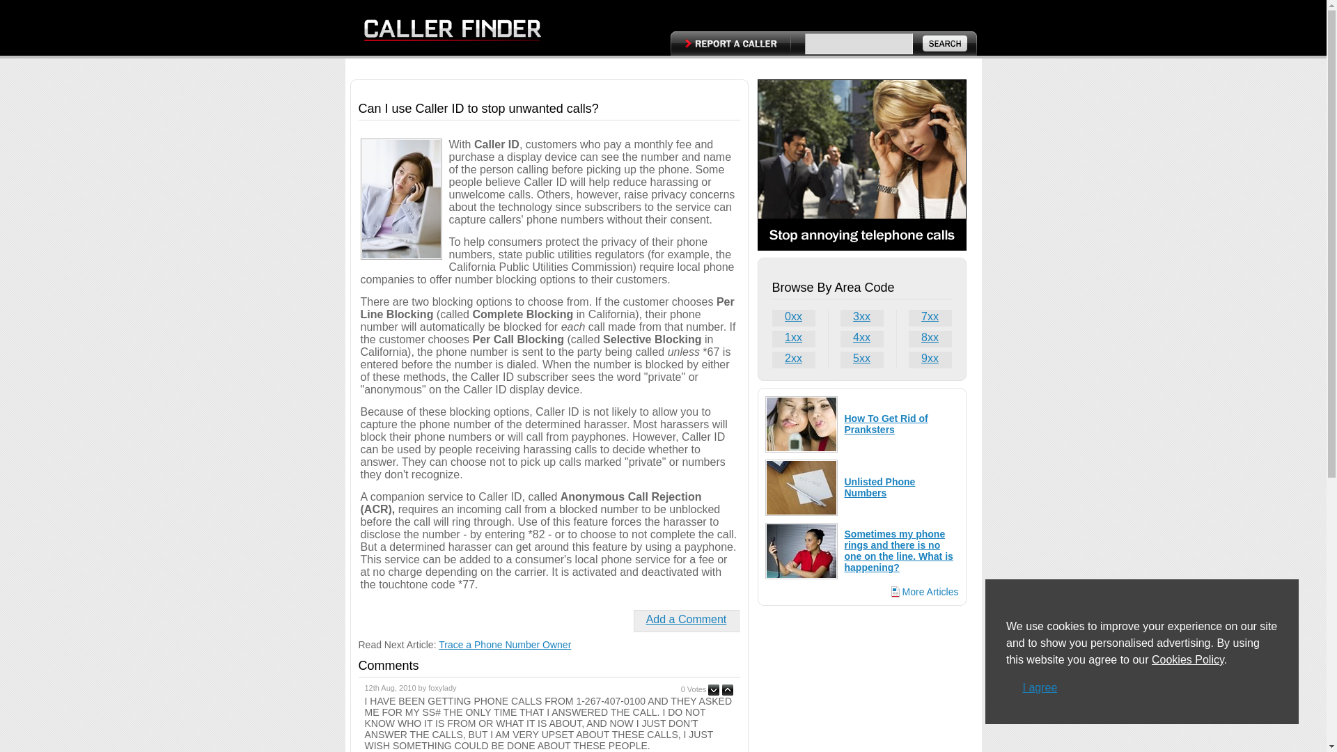  What do you see at coordinates (925, 591) in the screenshot?
I see `More Articles` at bounding box center [925, 591].